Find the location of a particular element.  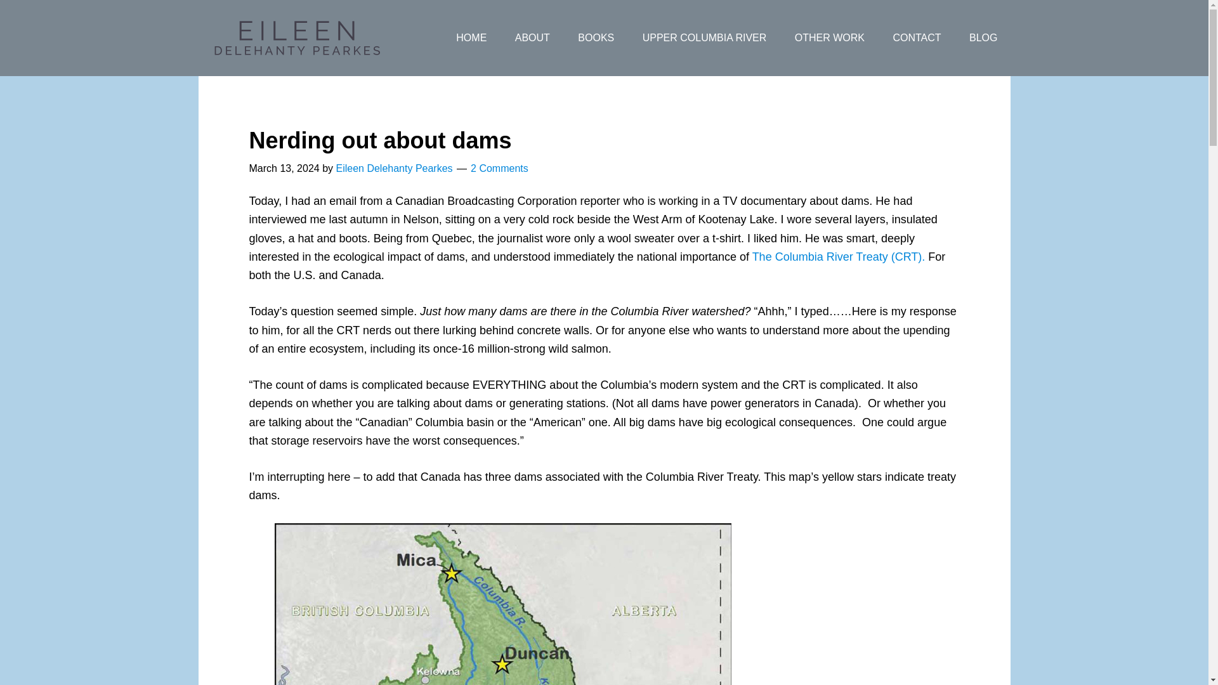

CONTACT is located at coordinates (916, 38).